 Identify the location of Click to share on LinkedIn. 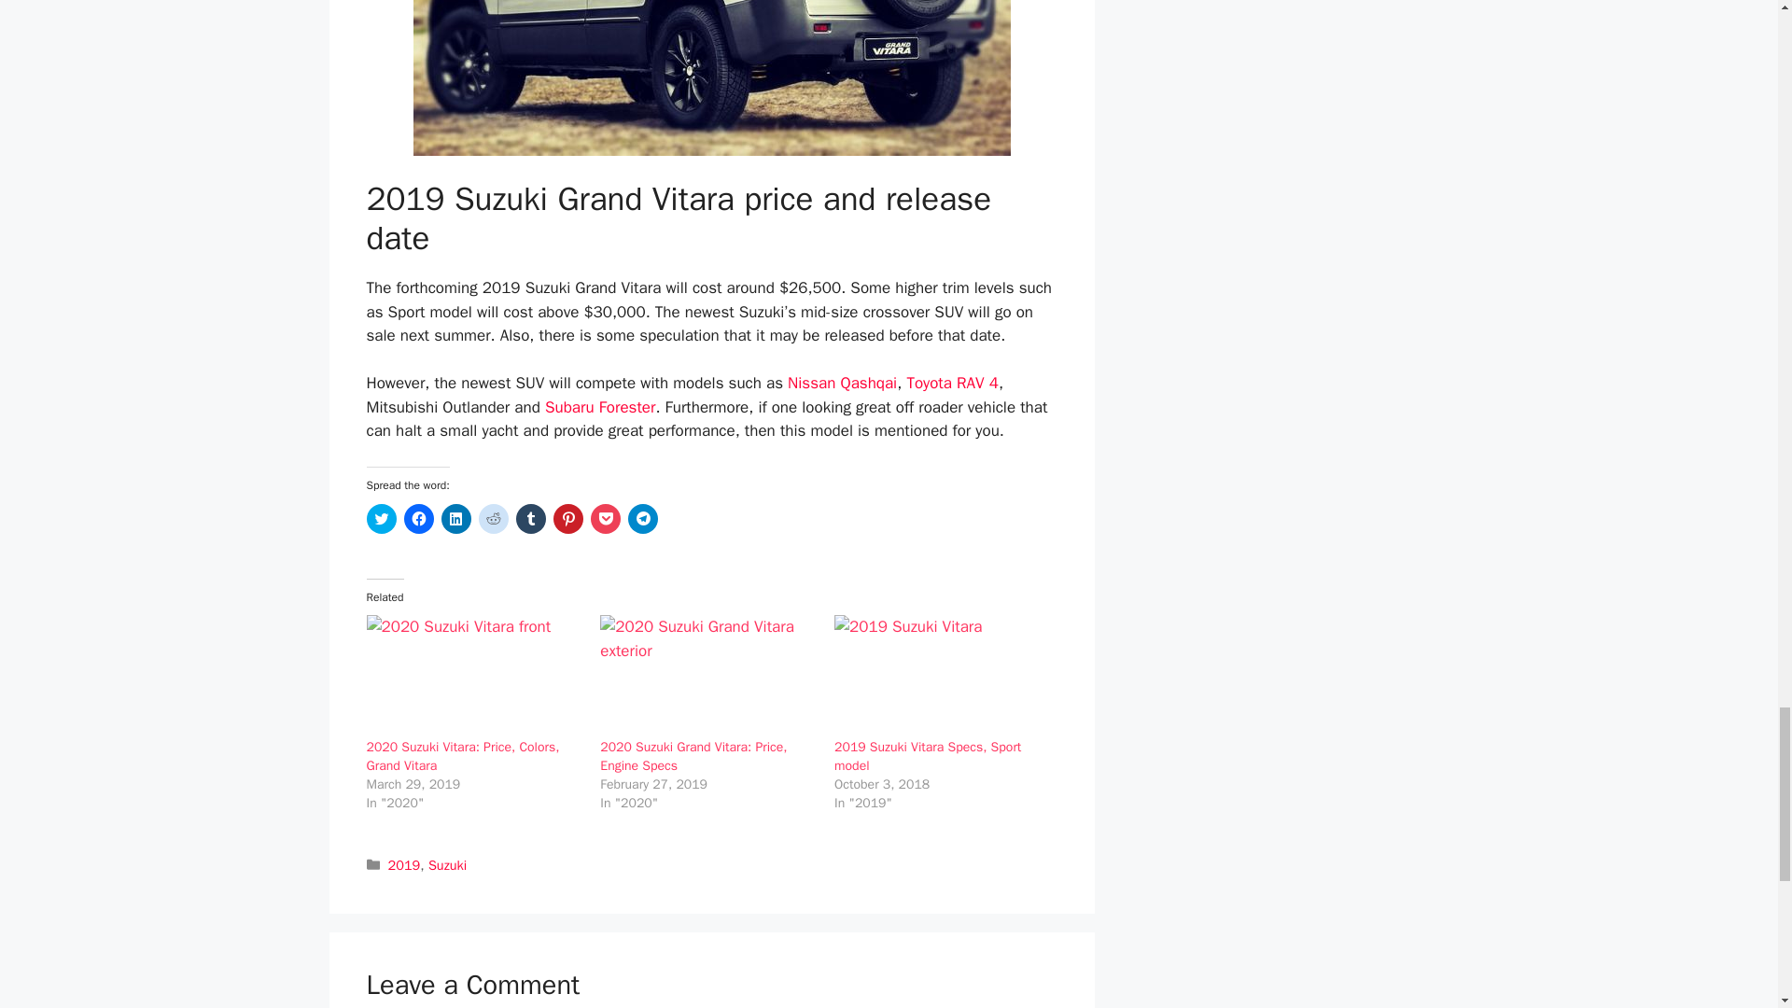
(455, 519).